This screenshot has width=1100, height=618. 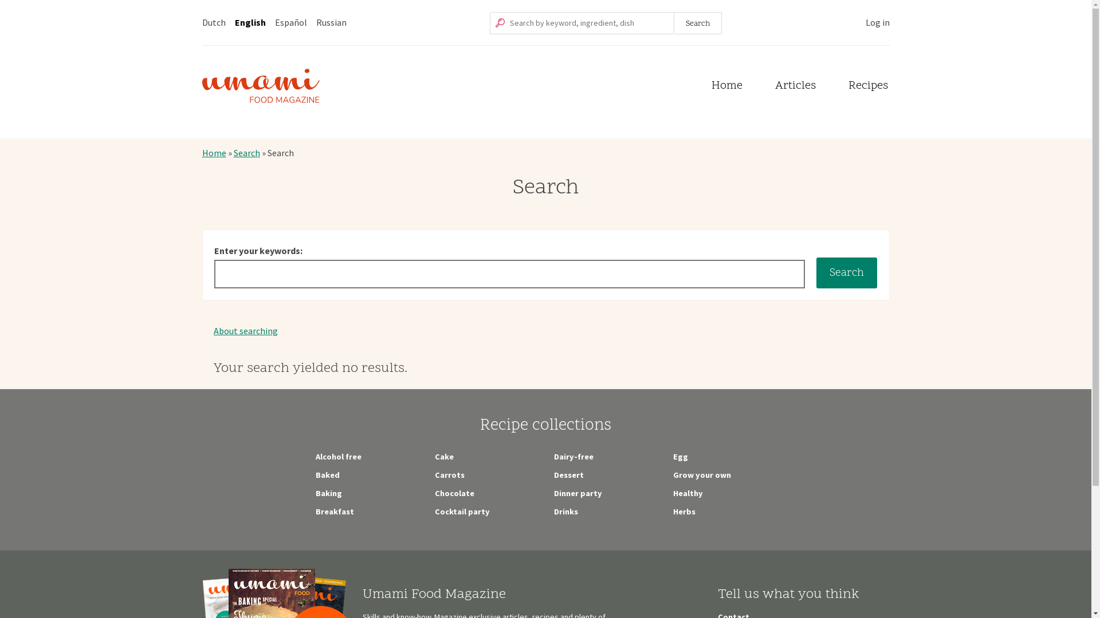 I want to click on Carrots, so click(x=449, y=475).